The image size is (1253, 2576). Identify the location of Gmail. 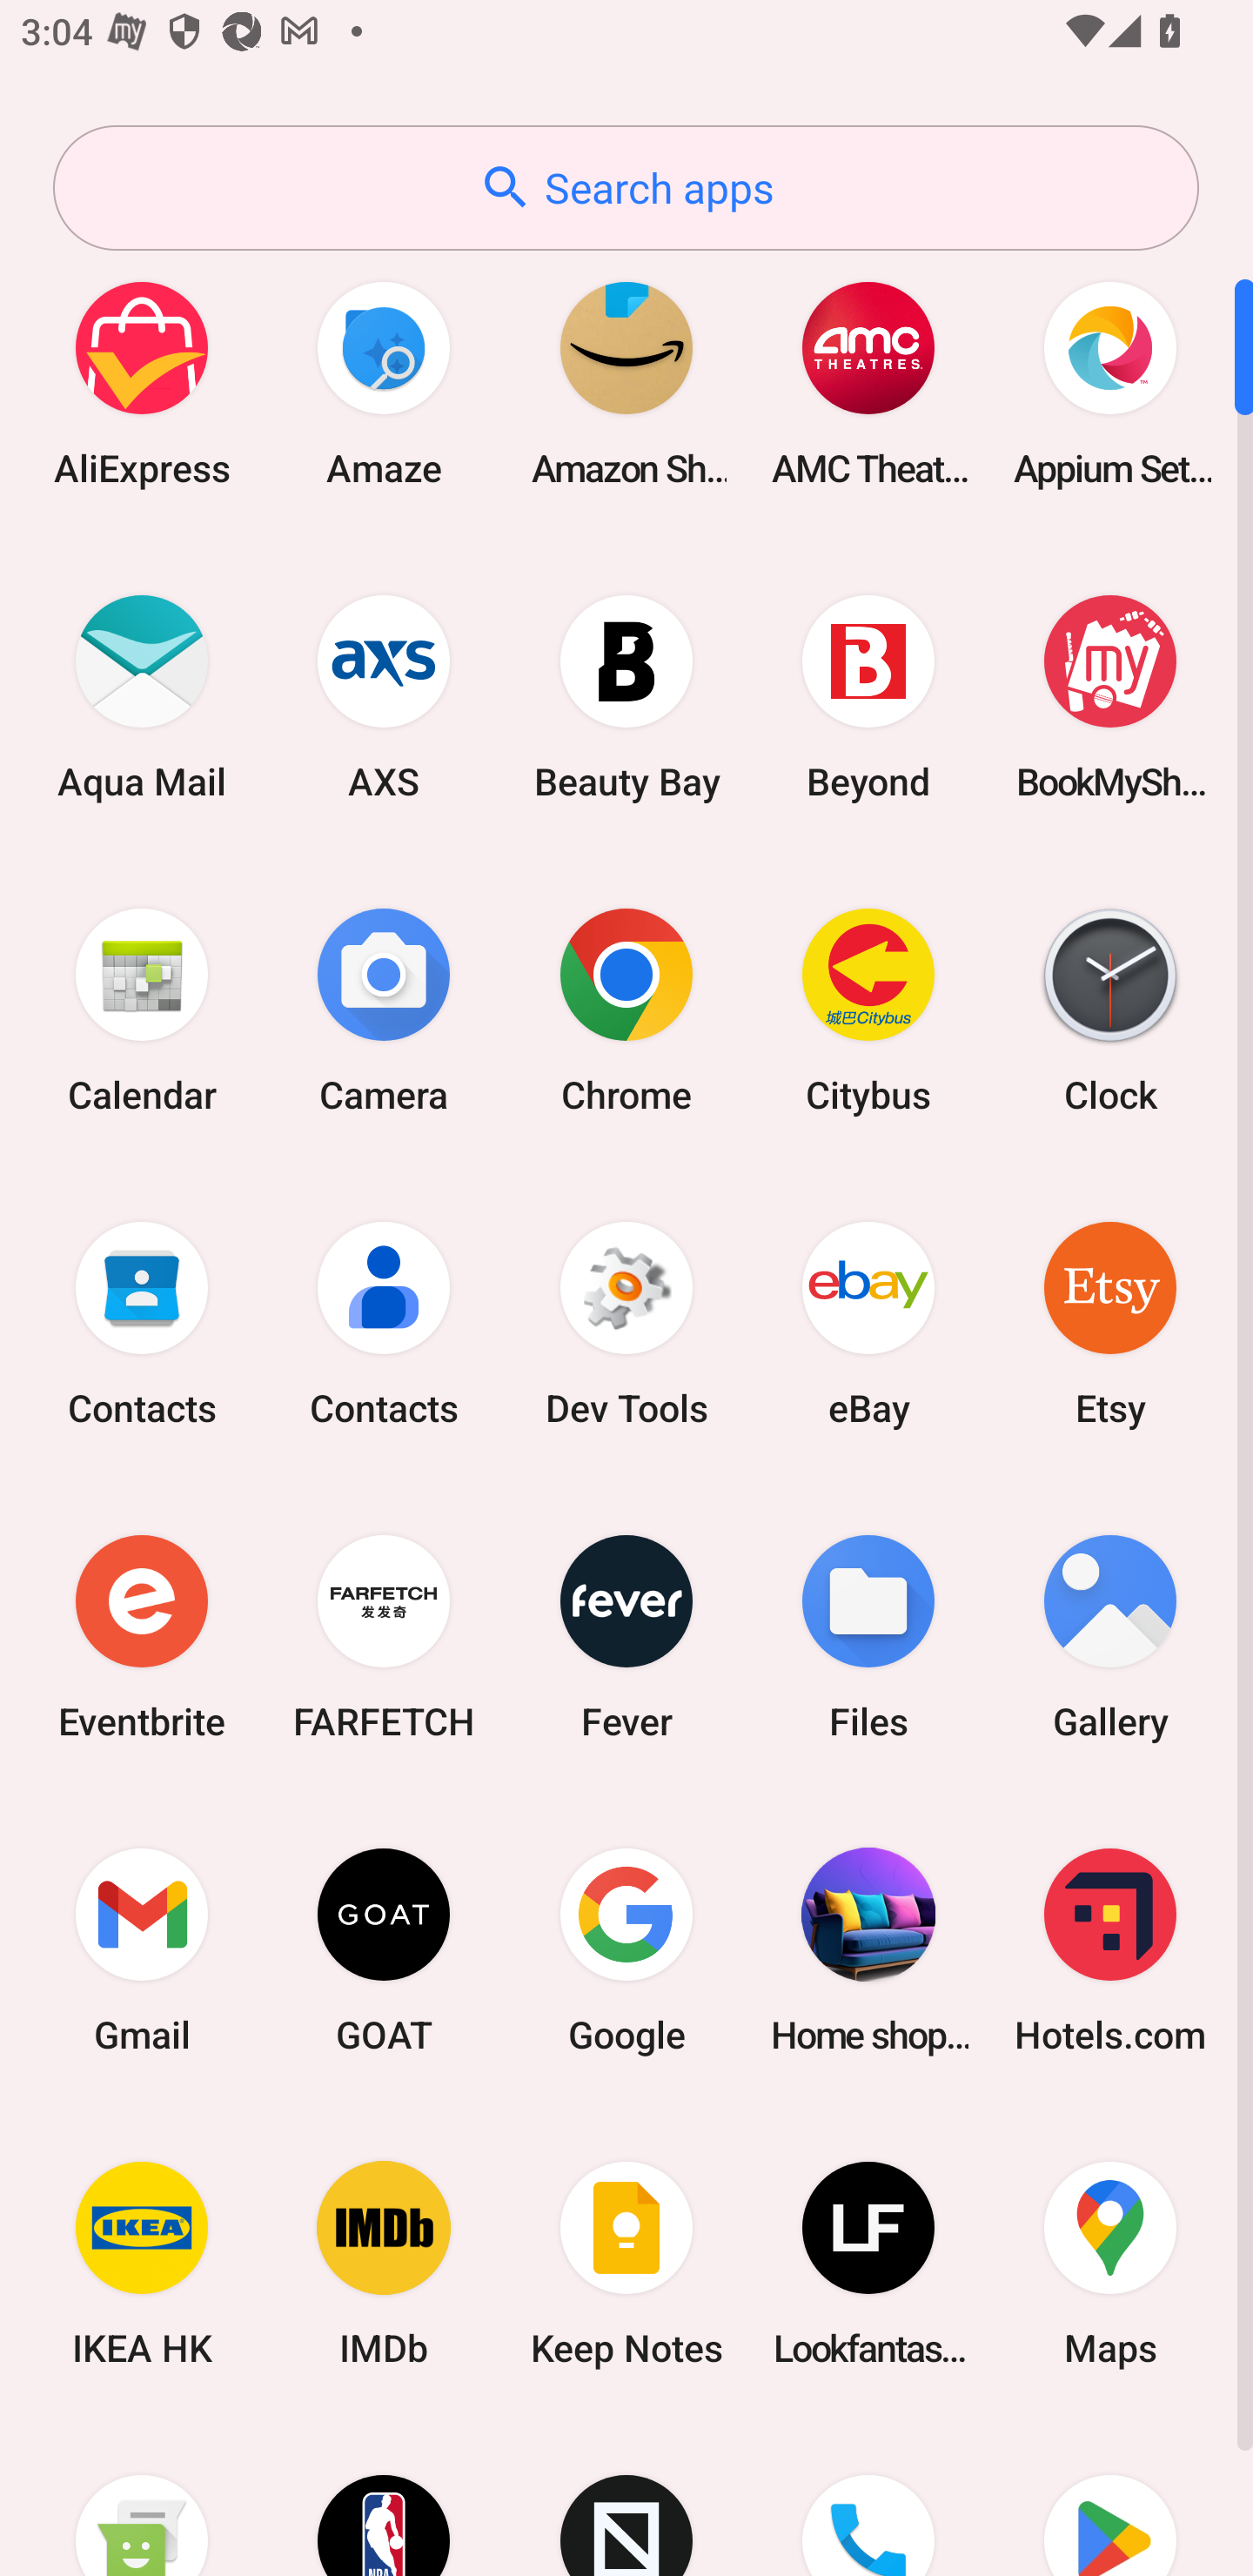
(142, 1949).